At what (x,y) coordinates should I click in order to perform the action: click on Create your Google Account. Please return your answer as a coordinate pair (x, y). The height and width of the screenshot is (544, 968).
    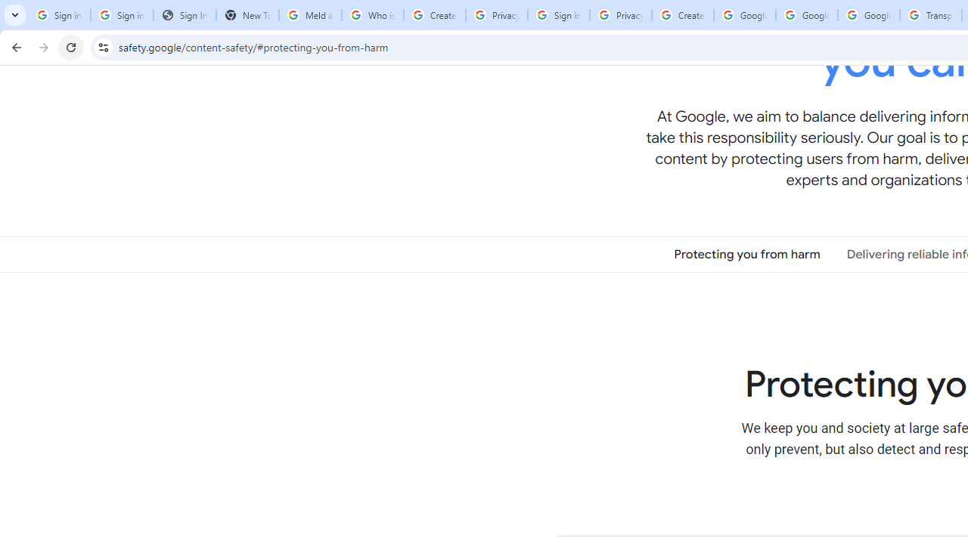
    Looking at the image, I should click on (434, 15).